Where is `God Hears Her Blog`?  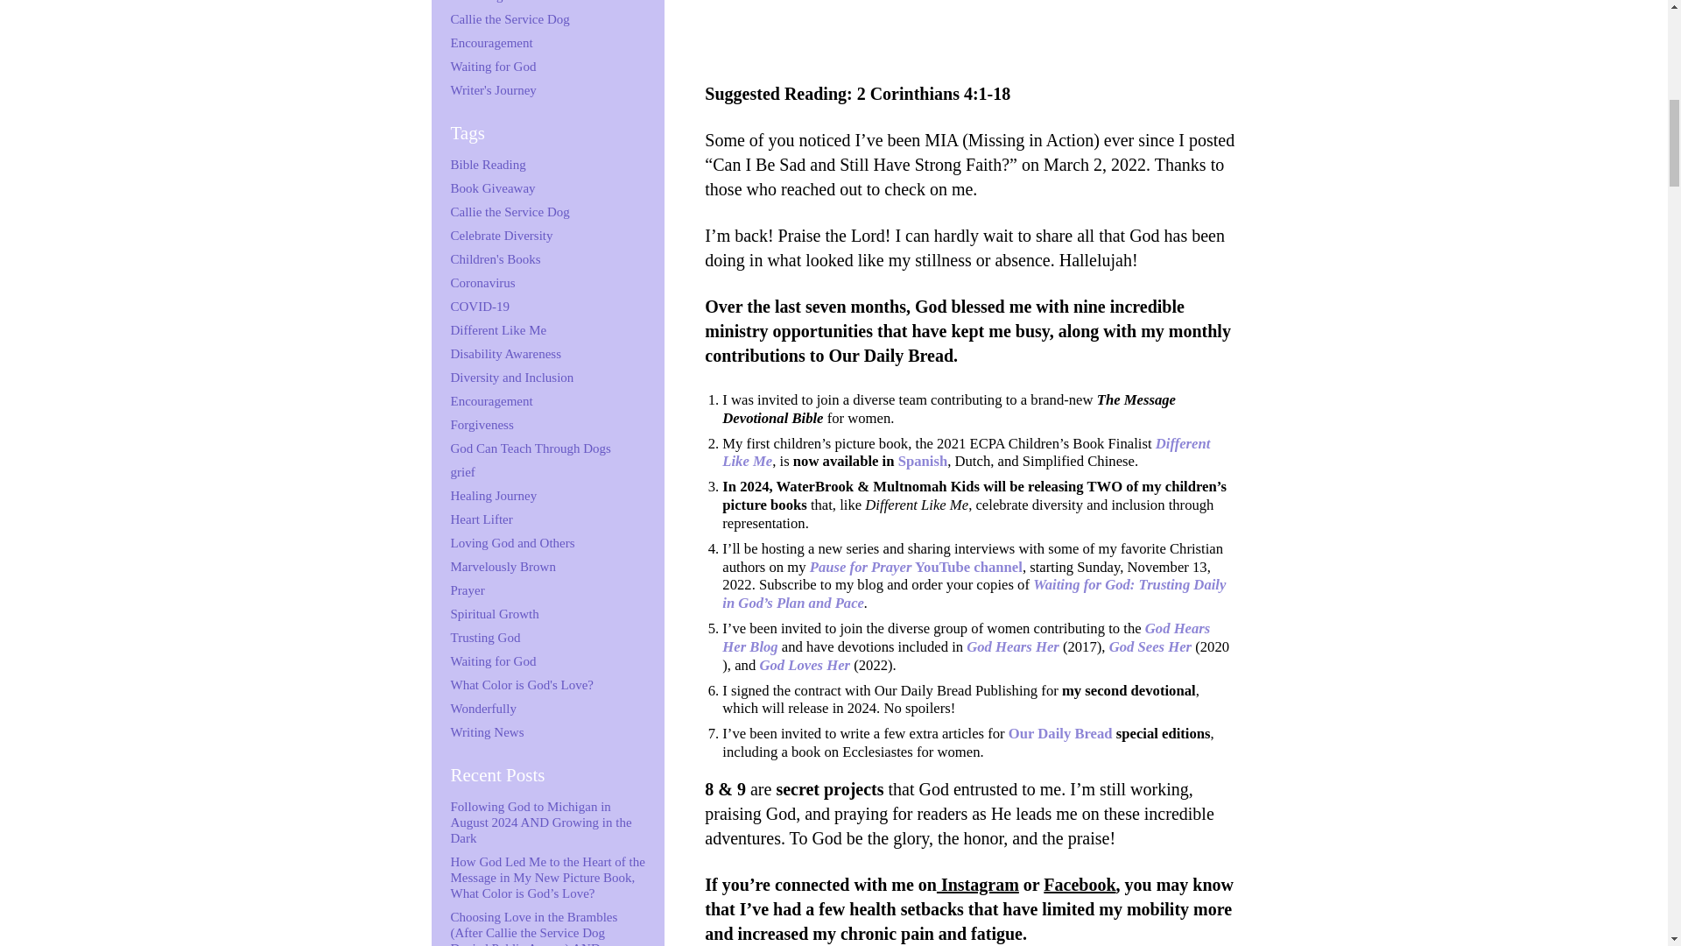 God Hears Her Blog is located at coordinates (967, 638).